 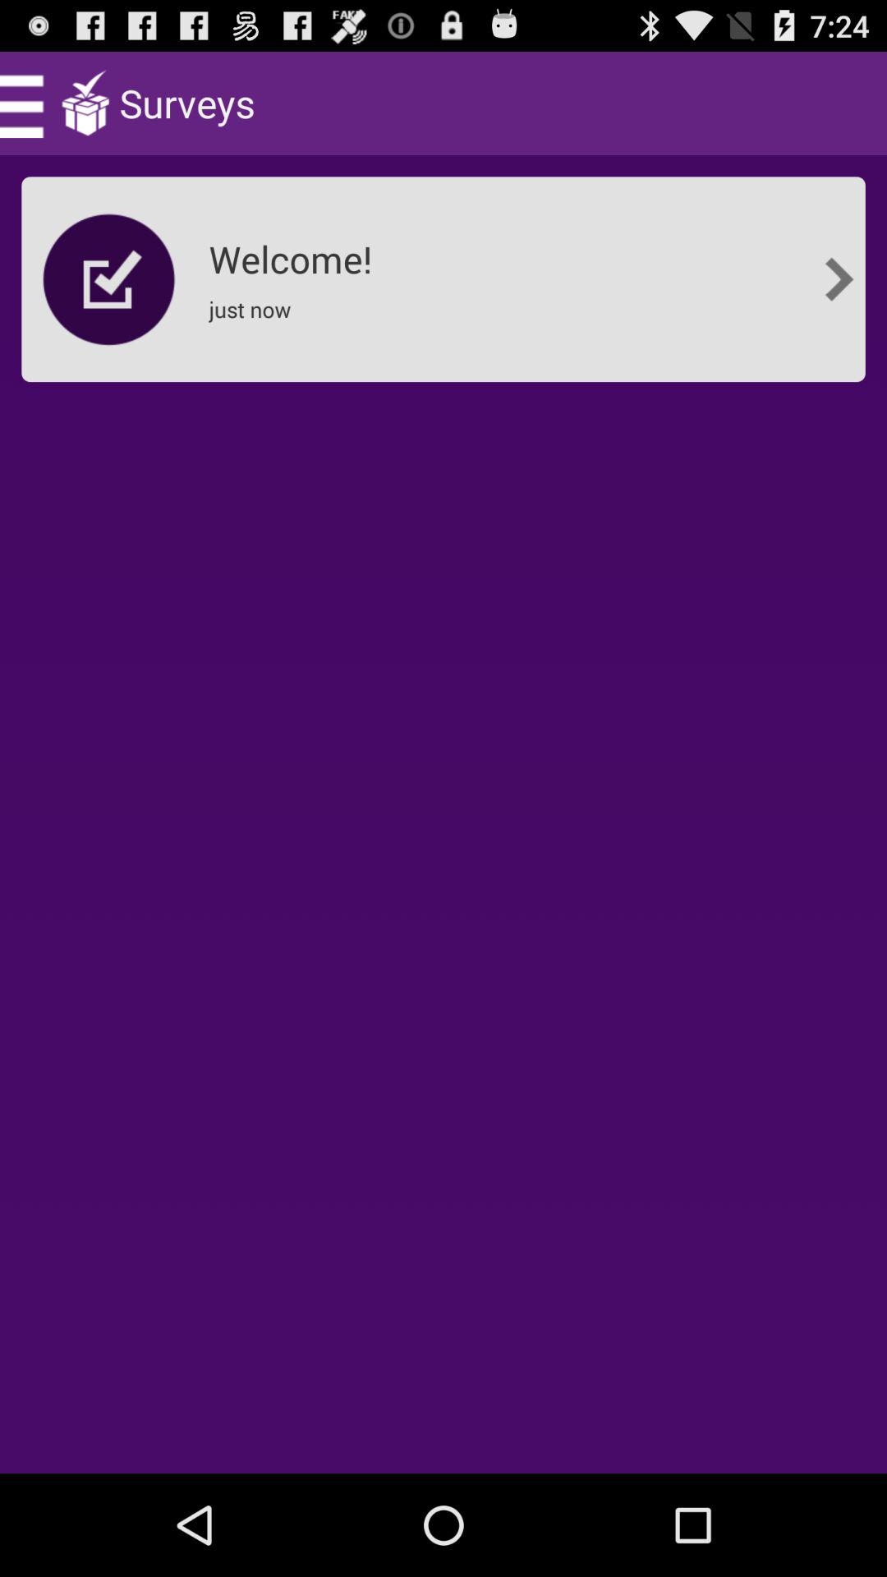 I want to click on turn off the welcome! item, so click(x=296, y=254).